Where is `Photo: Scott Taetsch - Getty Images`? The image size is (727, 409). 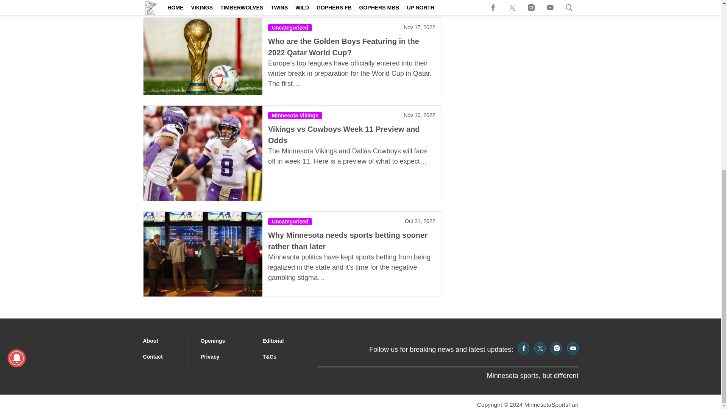 Photo: Scott Taetsch - Getty Images is located at coordinates (202, 3).